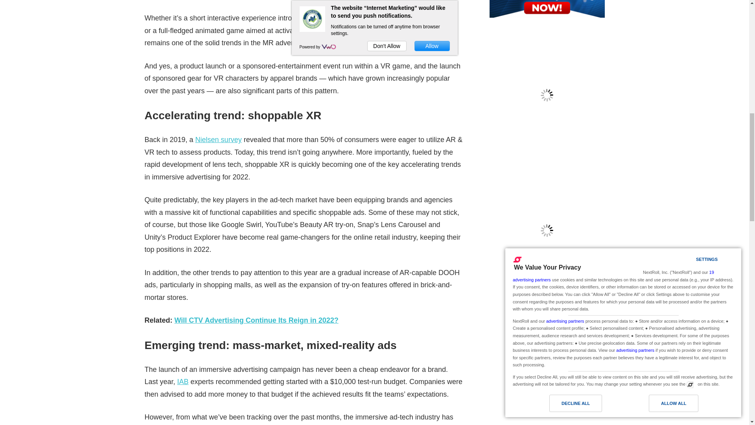  What do you see at coordinates (256, 320) in the screenshot?
I see `Will CTV Advertising Continue Its Reign in 2022?` at bounding box center [256, 320].